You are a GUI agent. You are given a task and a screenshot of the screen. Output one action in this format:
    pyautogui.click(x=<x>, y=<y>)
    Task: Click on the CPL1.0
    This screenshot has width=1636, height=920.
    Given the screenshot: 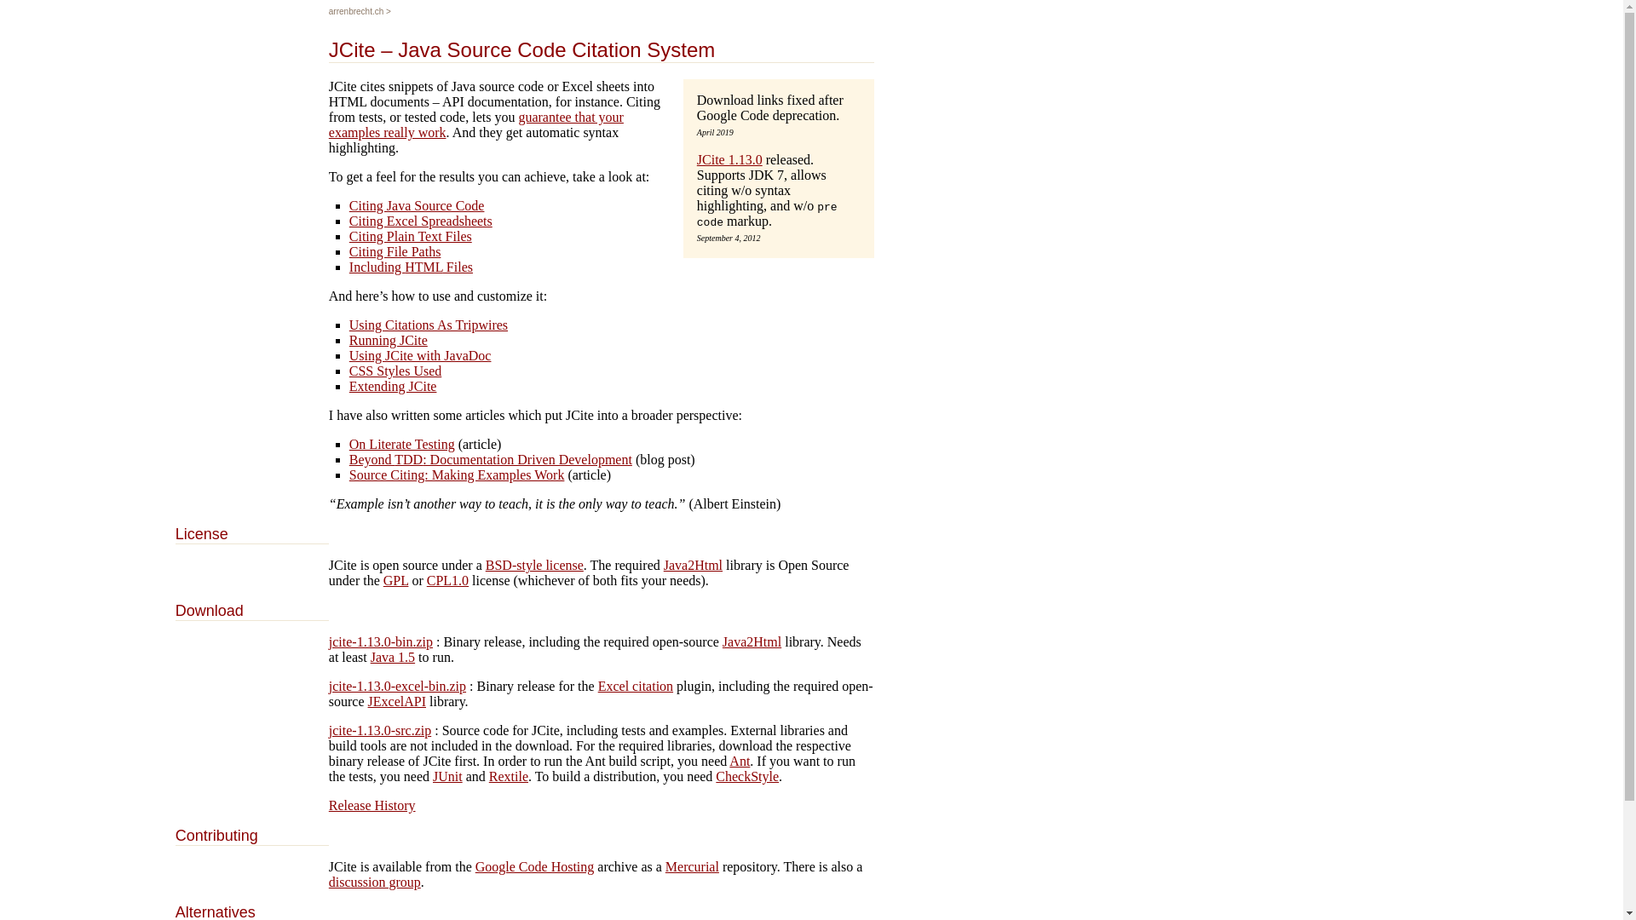 What is the action you would take?
    pyautogui.click(x=448, y=581)
    